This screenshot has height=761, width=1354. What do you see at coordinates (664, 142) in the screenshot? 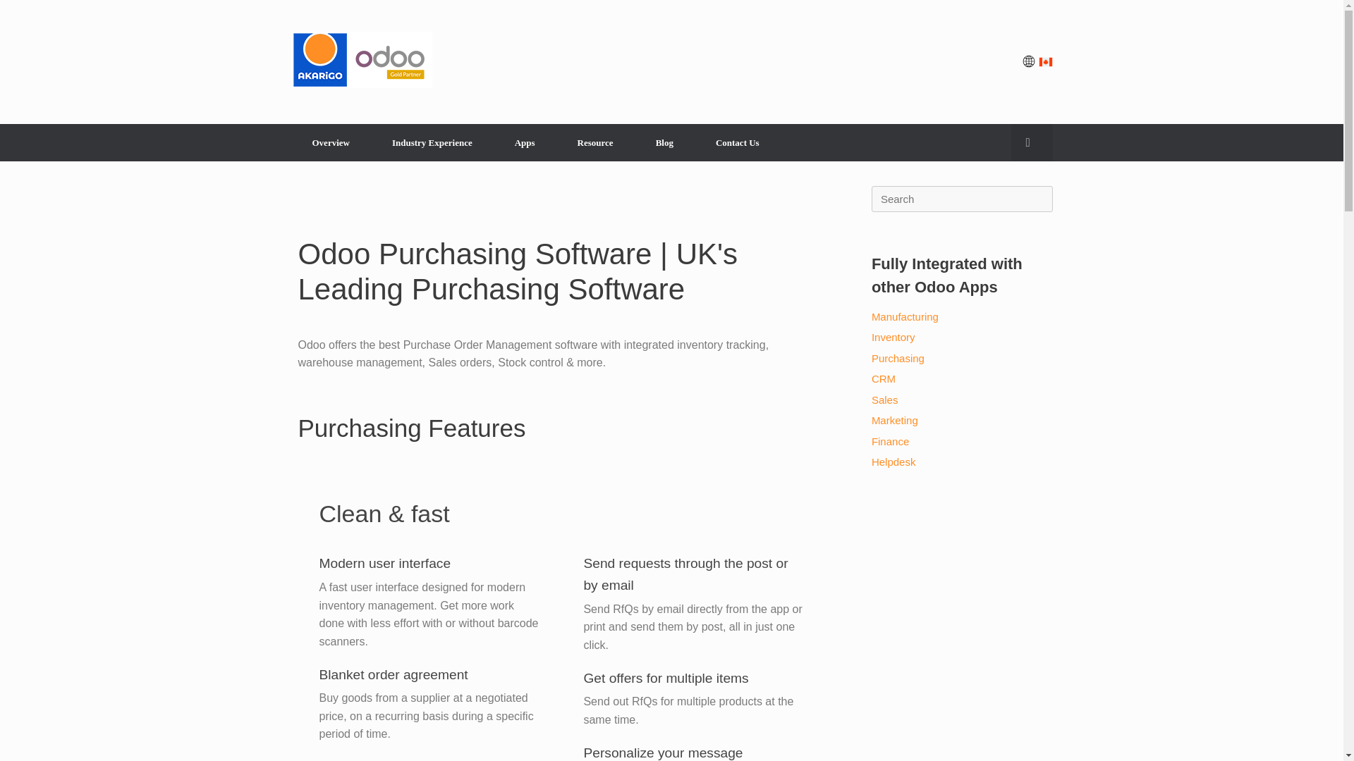
I see `Blog` at bounding box center [664, 142].